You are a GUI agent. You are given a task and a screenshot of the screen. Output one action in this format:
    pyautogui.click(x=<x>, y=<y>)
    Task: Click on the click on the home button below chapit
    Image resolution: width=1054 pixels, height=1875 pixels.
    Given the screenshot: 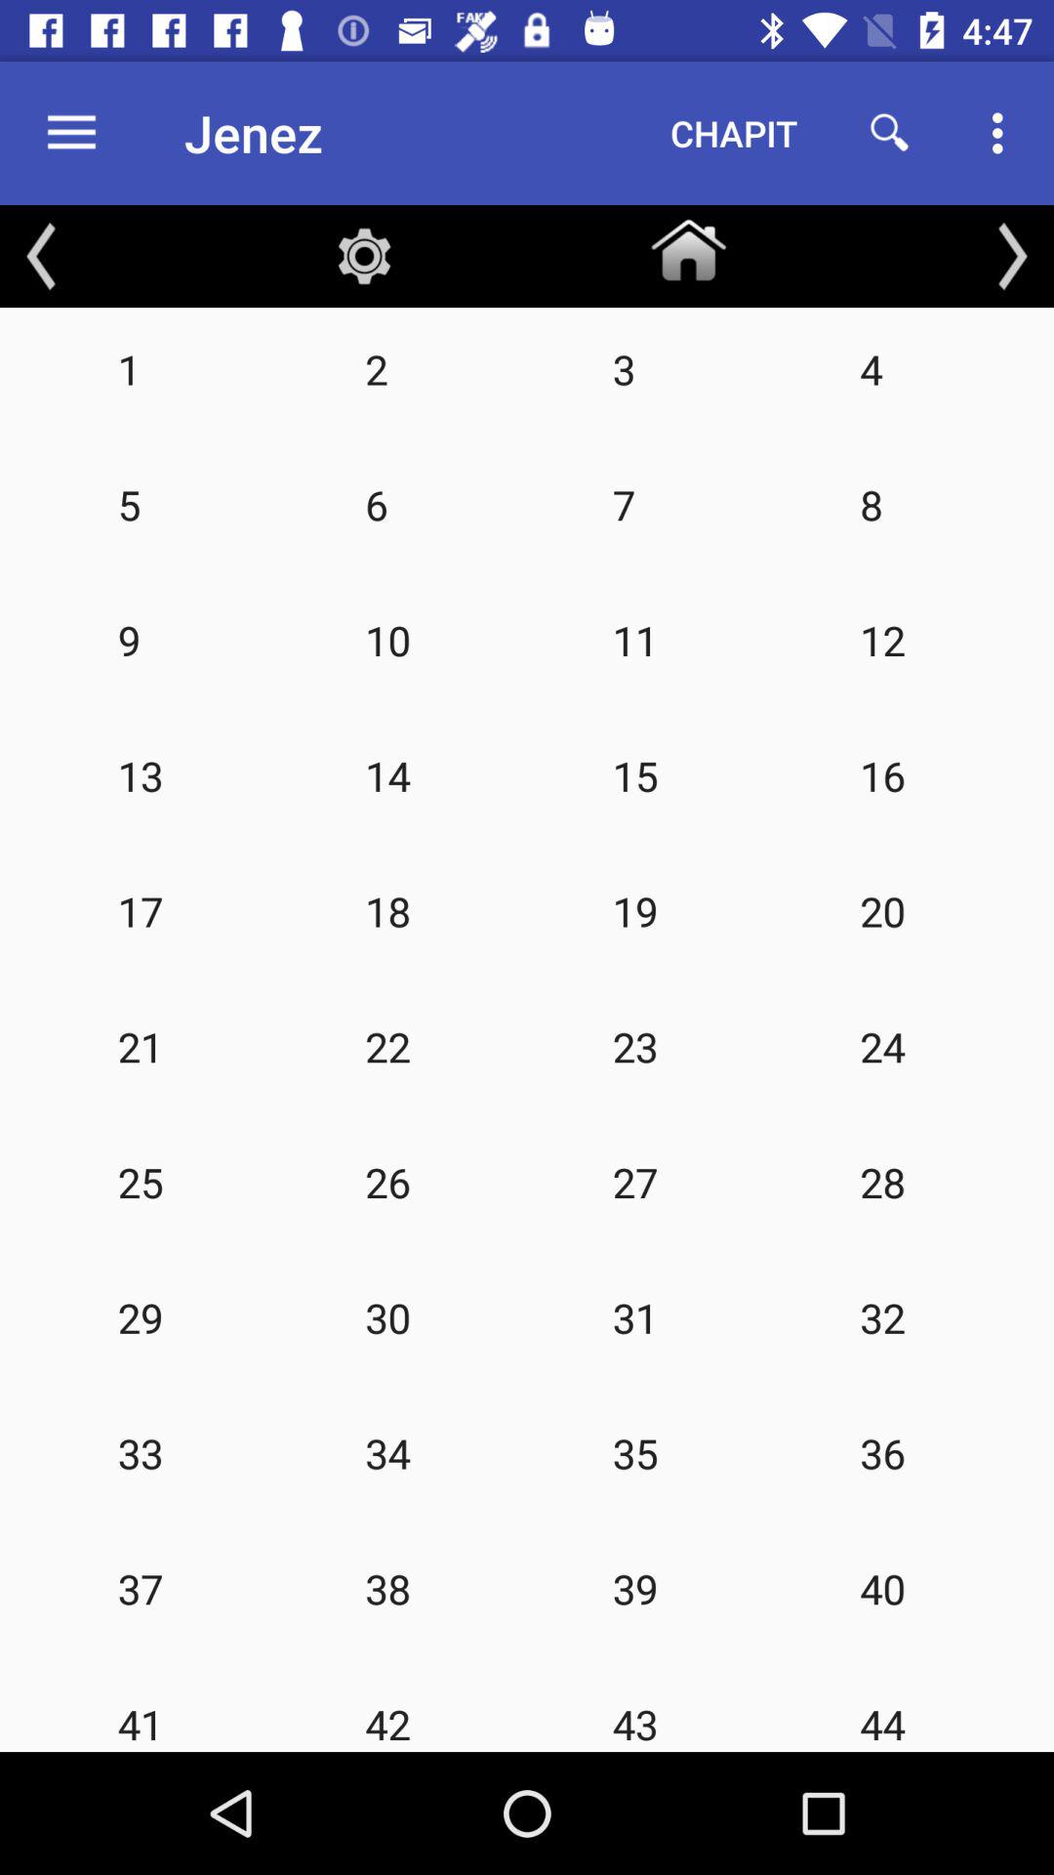 What is the action you would take?
    pyautogui.click(x=689, y=245)
    